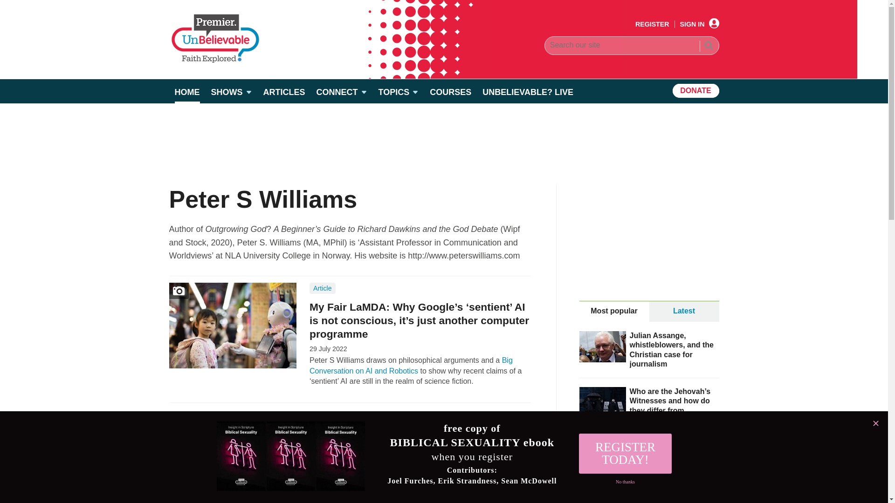 This screenshot has height=503, width=895. Describe the element at coordinates (653, 24) in the screenshot. I see `REGISTER` at that location.